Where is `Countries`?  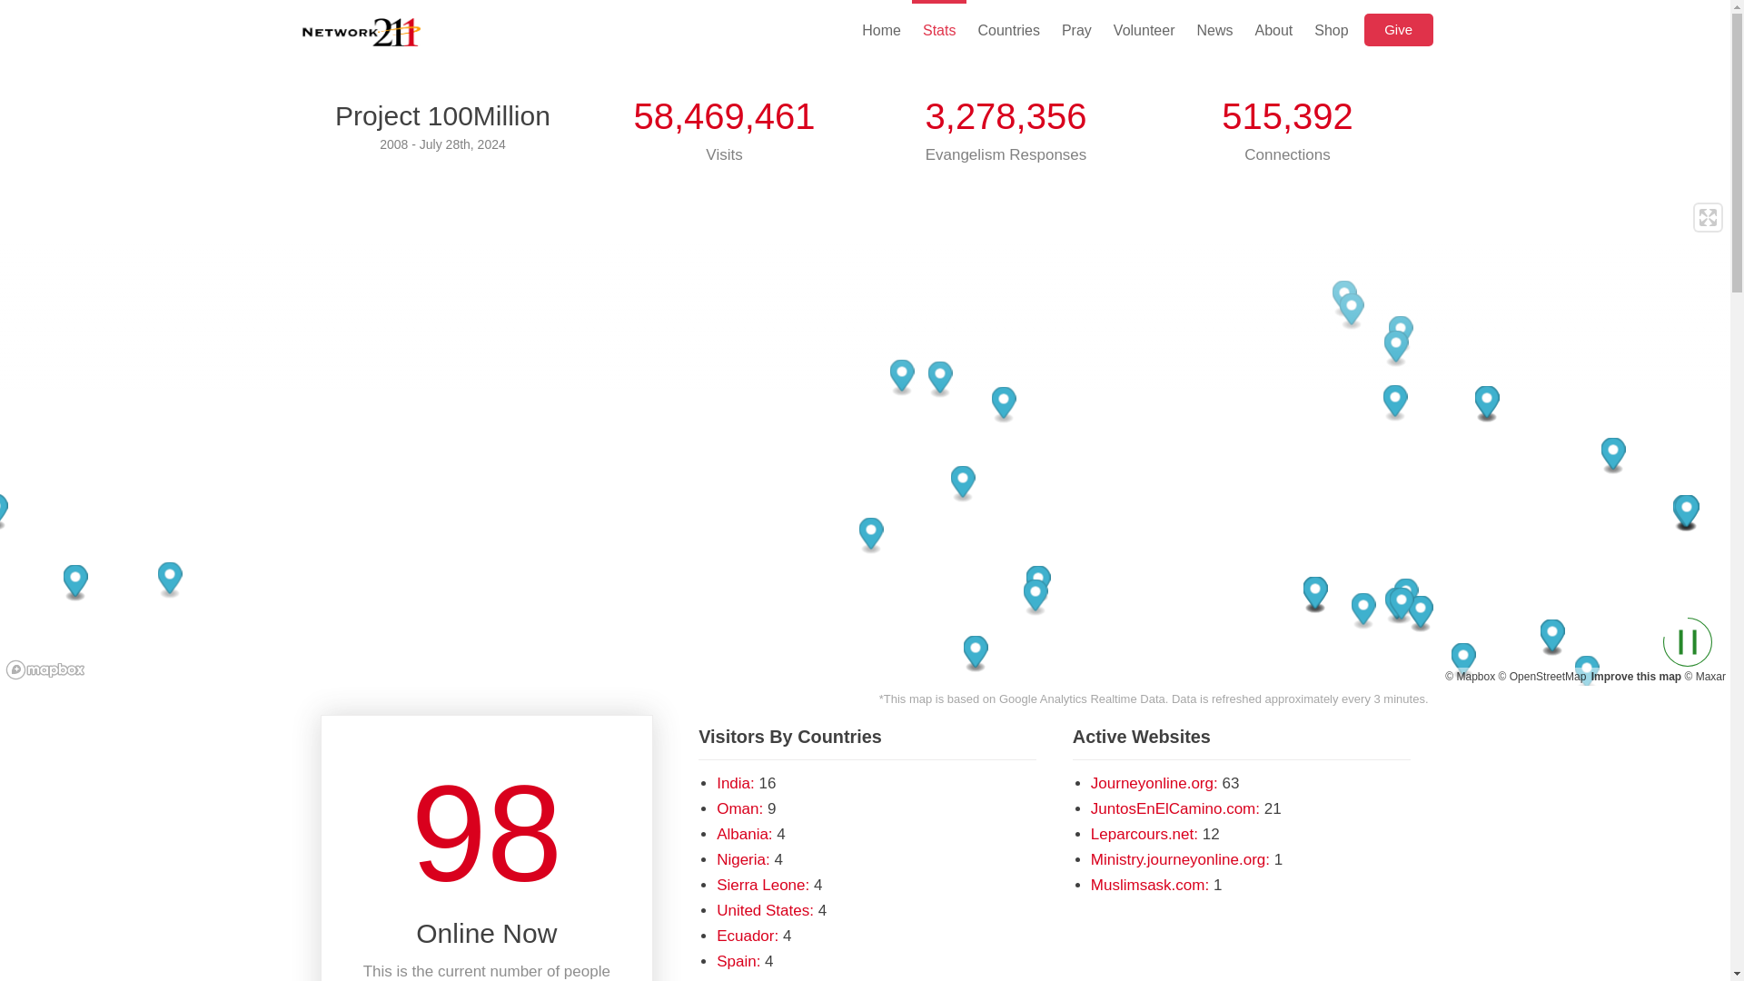
Countries is located at coordinates (1007, 29).